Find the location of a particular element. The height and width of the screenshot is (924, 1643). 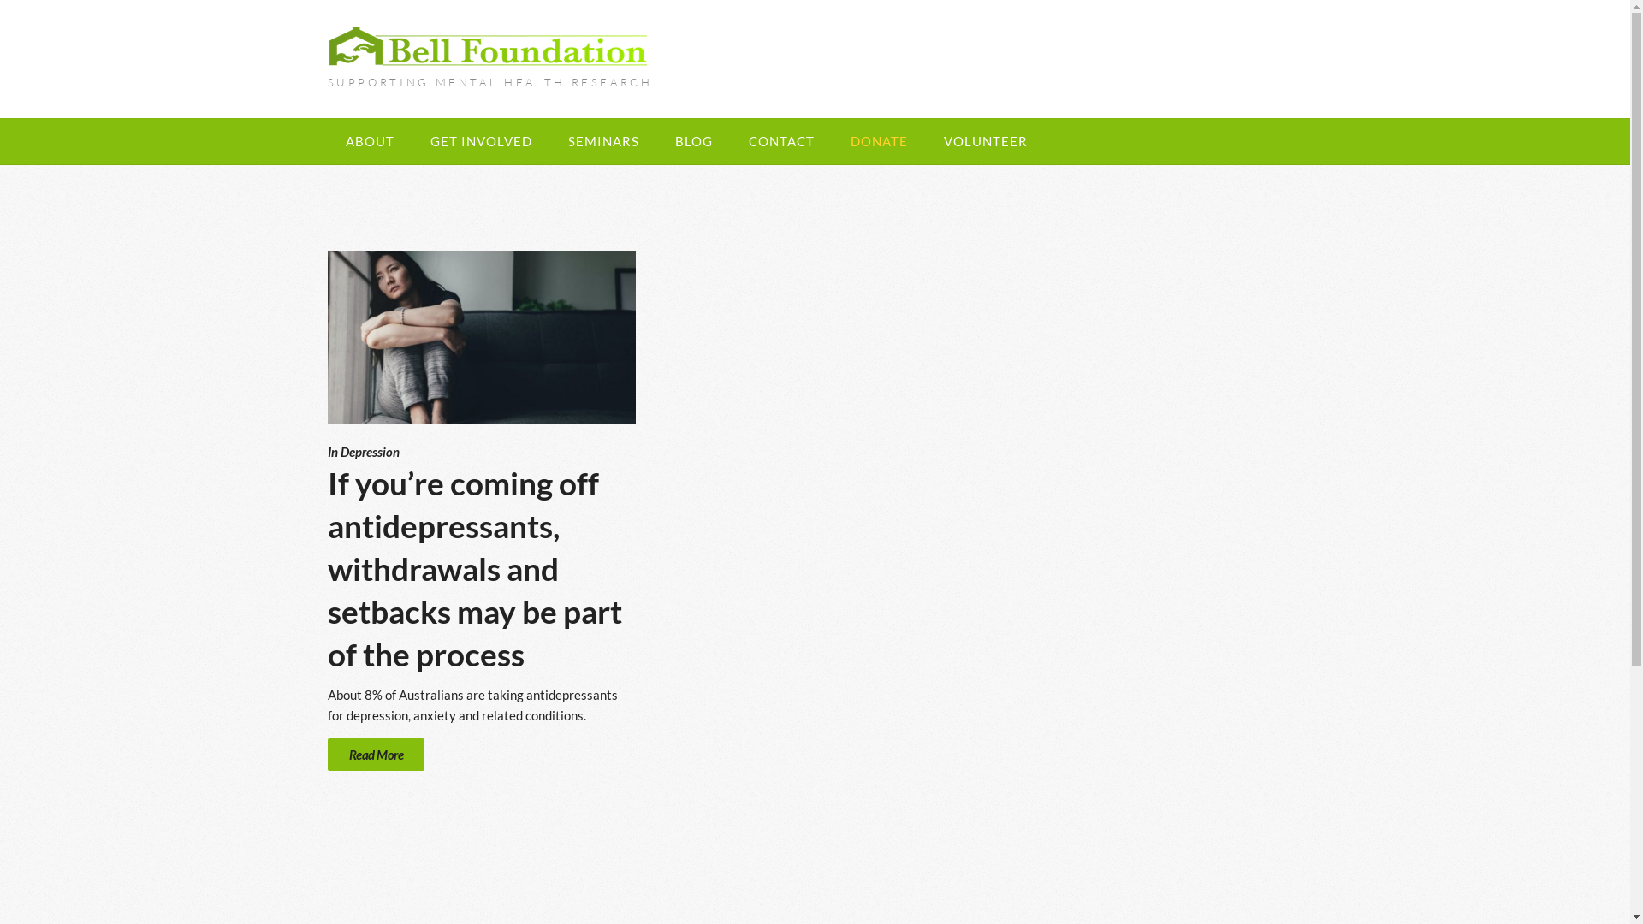

VOLUNTEER is located at coordinates (986, 142).